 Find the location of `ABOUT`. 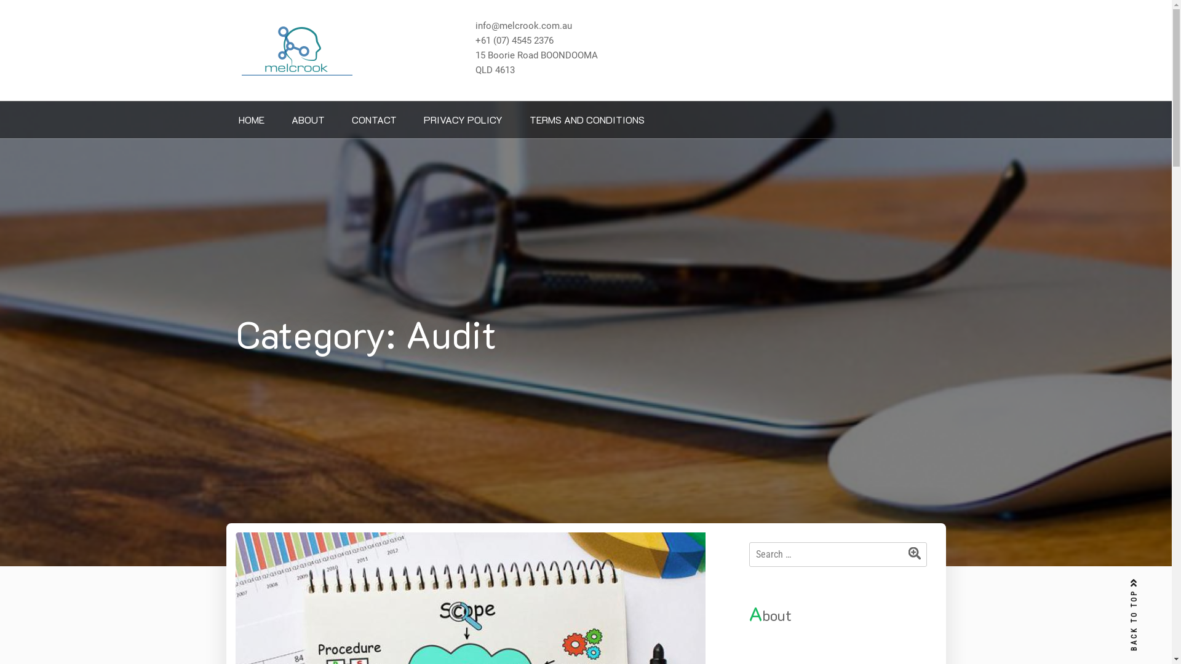

ABOUT is located at coordinates (308, 119).